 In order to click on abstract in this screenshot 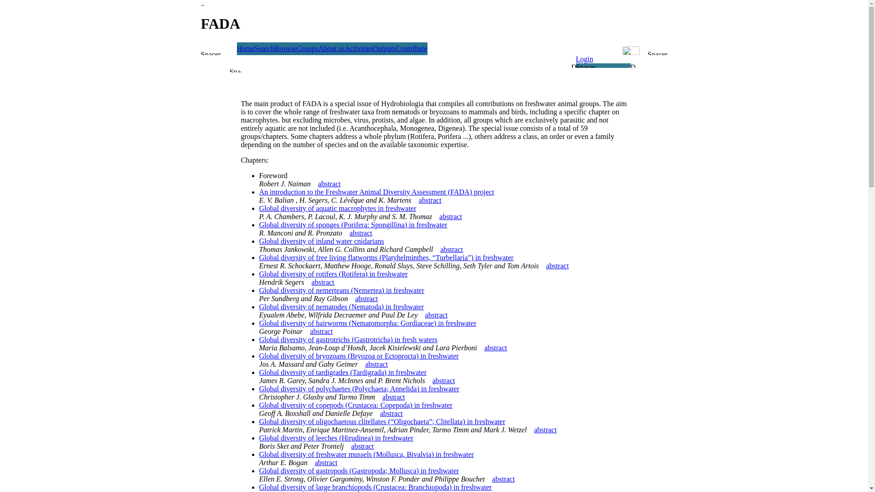, I will do `click(504, 479)`.